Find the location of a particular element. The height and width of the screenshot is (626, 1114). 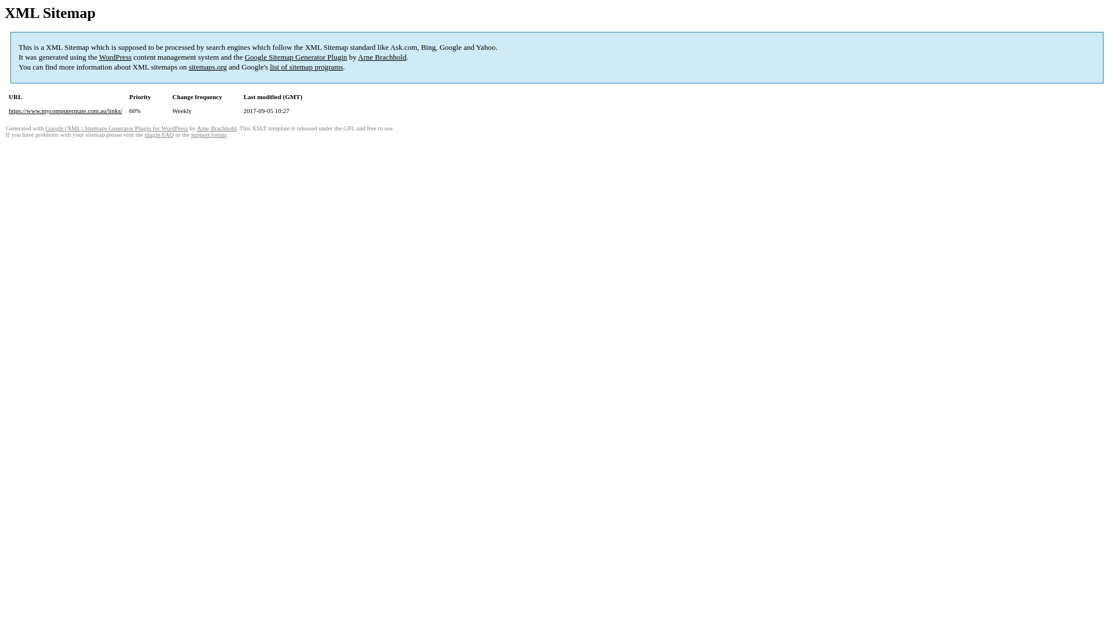

Arne Brachhold is located at coordinates (216, 129).